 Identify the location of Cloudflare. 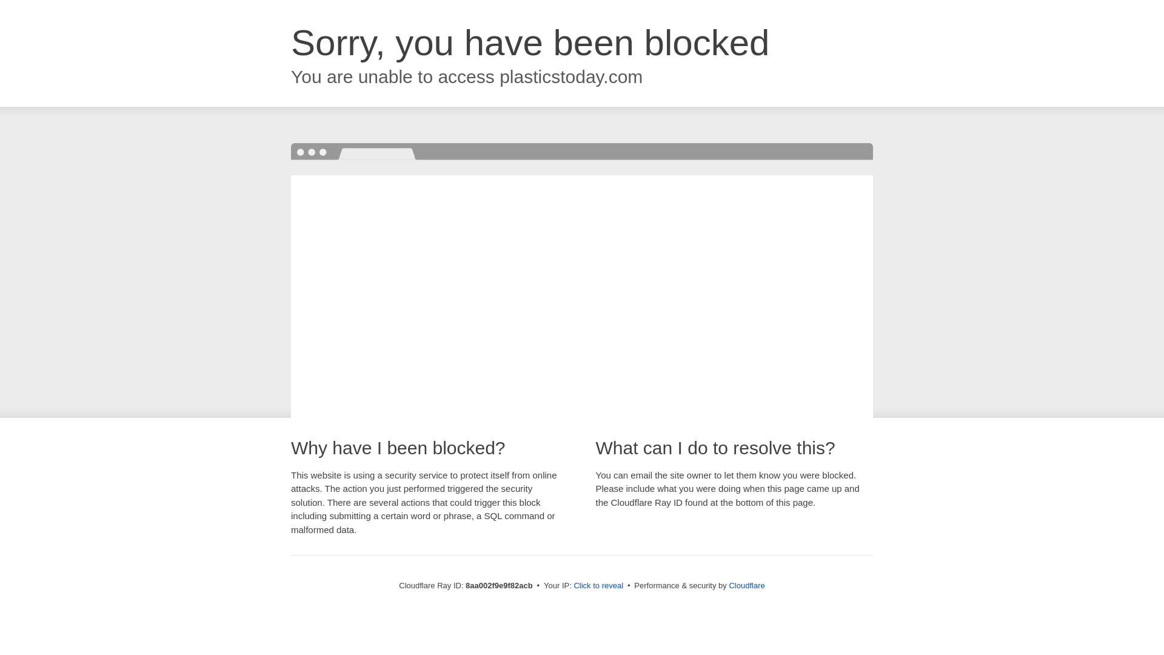
(746, 585).